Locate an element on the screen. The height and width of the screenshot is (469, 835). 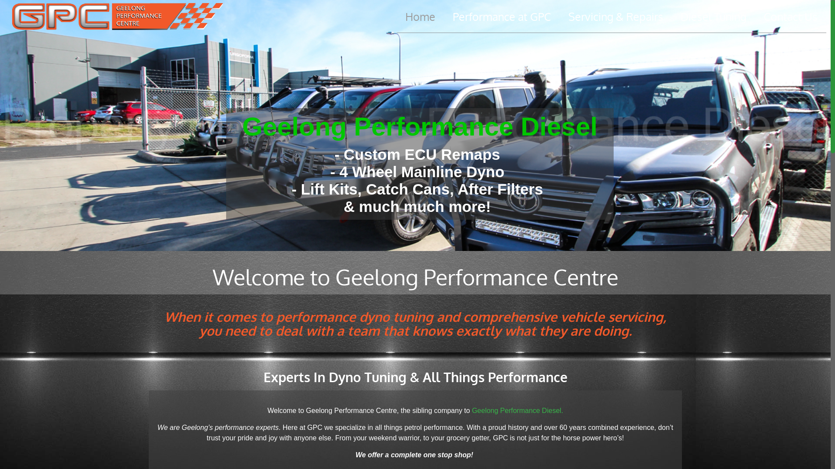
Geelong Performance Centre is located at coordinates (118, 17).